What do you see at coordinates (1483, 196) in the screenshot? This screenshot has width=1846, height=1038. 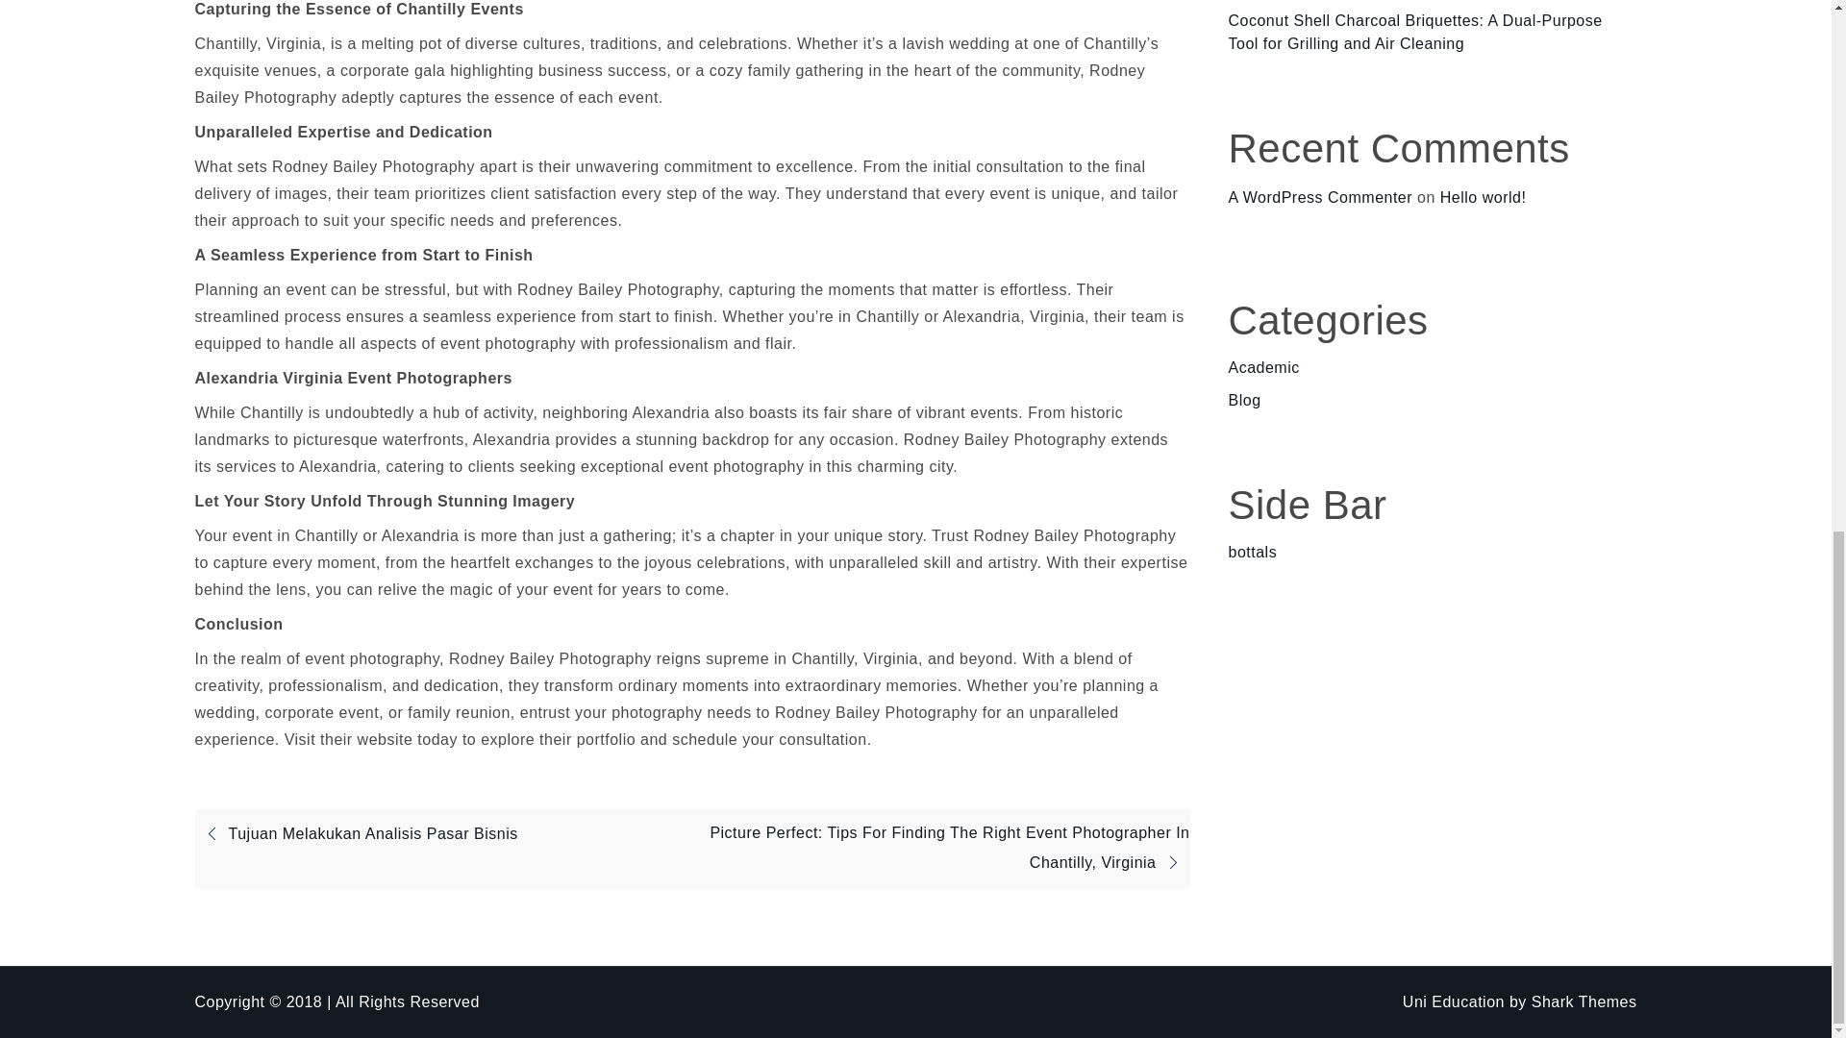 I see `Hello world!` at bounding box center [1483, 196].